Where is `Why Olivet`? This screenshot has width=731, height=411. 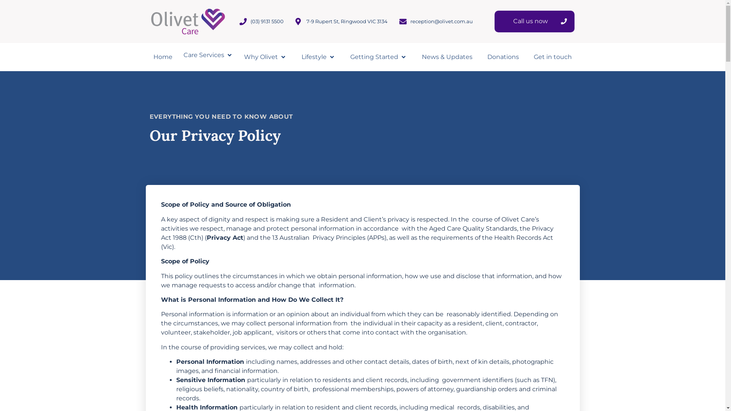 Why Olivet is located at coordinates (261, 57).